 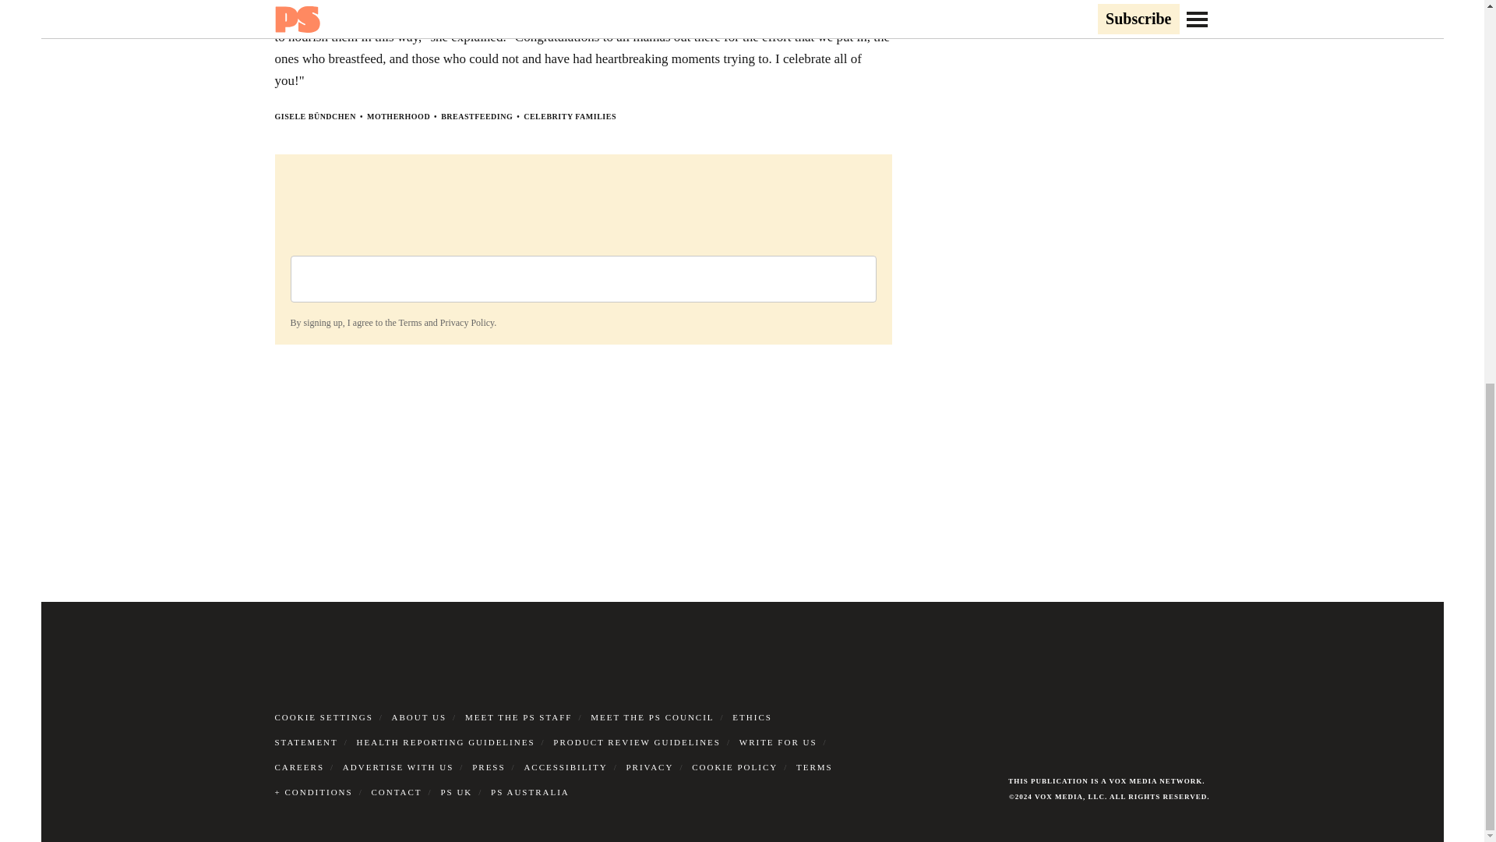 I want to click on Privacy Policy., so click(x=467, y=323).